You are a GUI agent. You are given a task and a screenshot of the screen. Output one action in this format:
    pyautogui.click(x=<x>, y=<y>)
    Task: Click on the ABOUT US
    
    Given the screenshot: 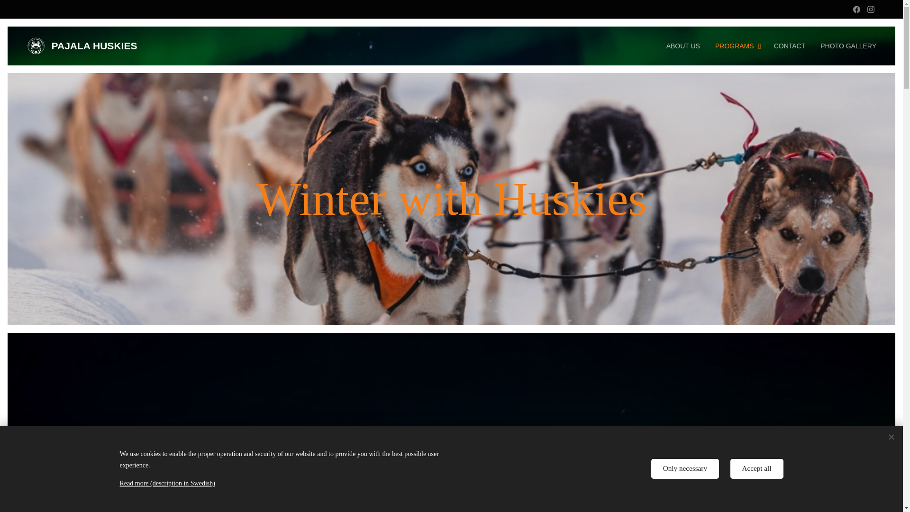 What is the action you would take?
    pyautogui.click(x=686, y=46)
    